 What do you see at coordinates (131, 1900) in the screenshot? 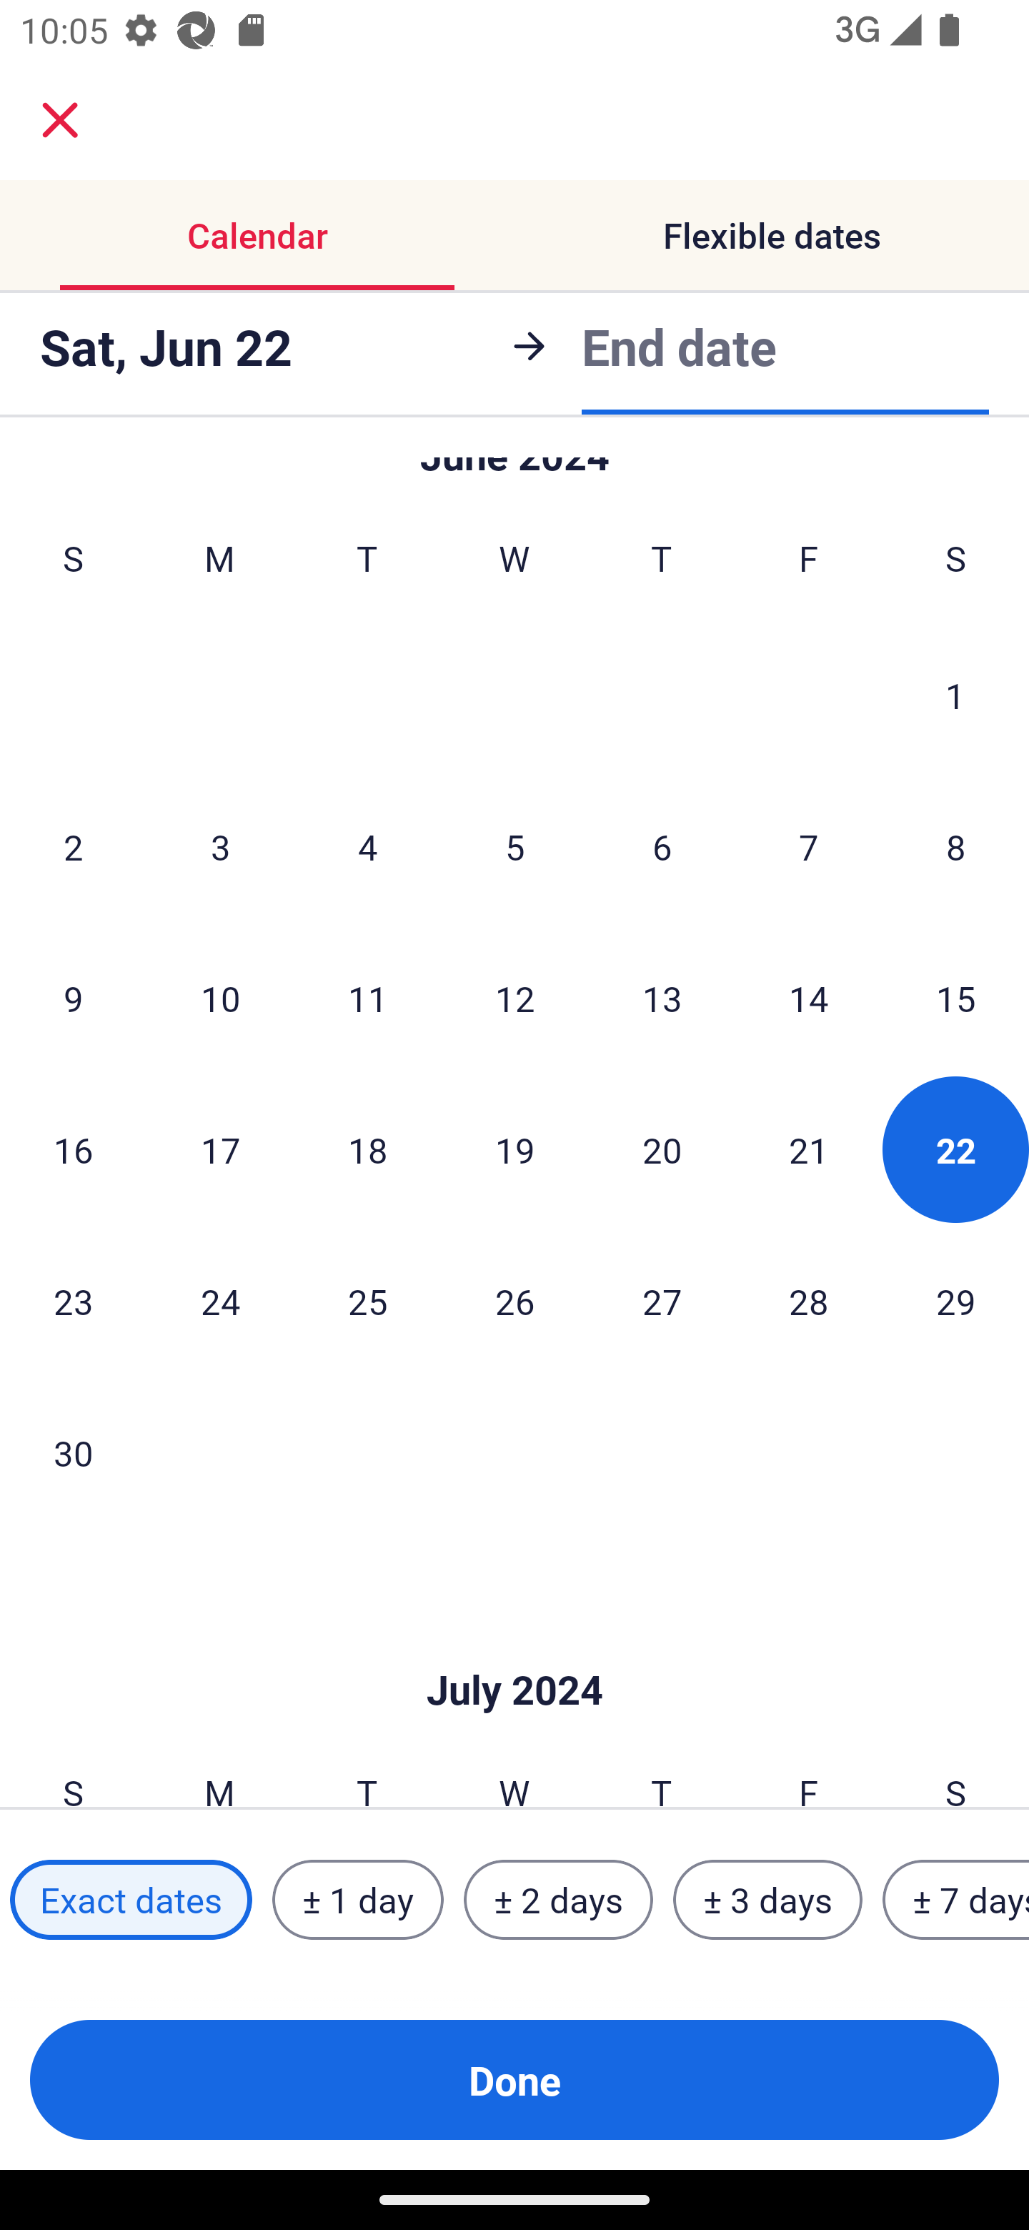
I see `Exact dates` at bounding box center [131, 1900].